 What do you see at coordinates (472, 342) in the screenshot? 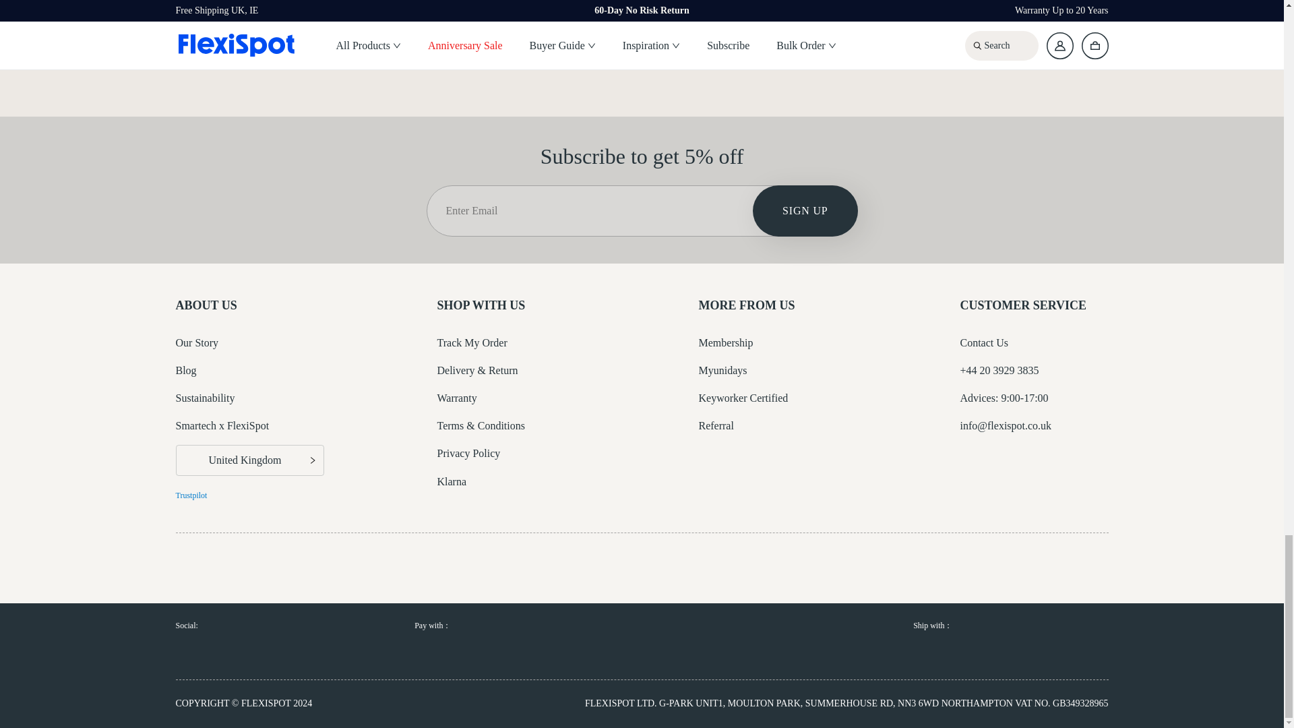
I see `Track My Order` at bounding box center [472, 342].